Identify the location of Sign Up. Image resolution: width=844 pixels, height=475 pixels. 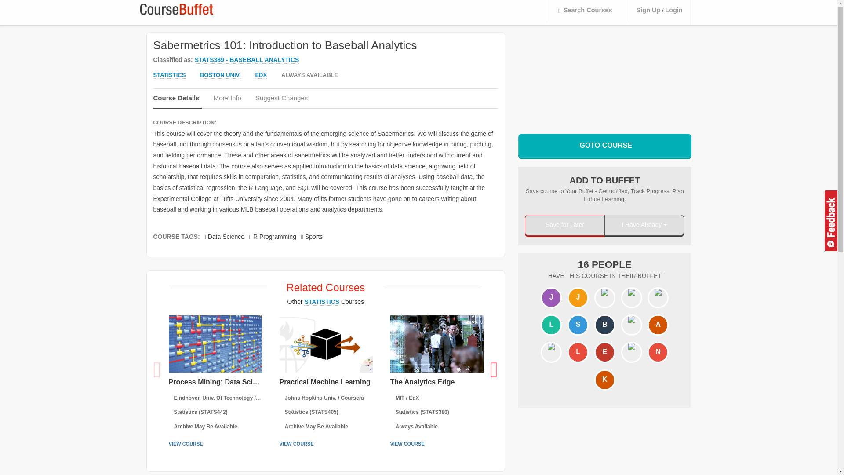
(648, 11).